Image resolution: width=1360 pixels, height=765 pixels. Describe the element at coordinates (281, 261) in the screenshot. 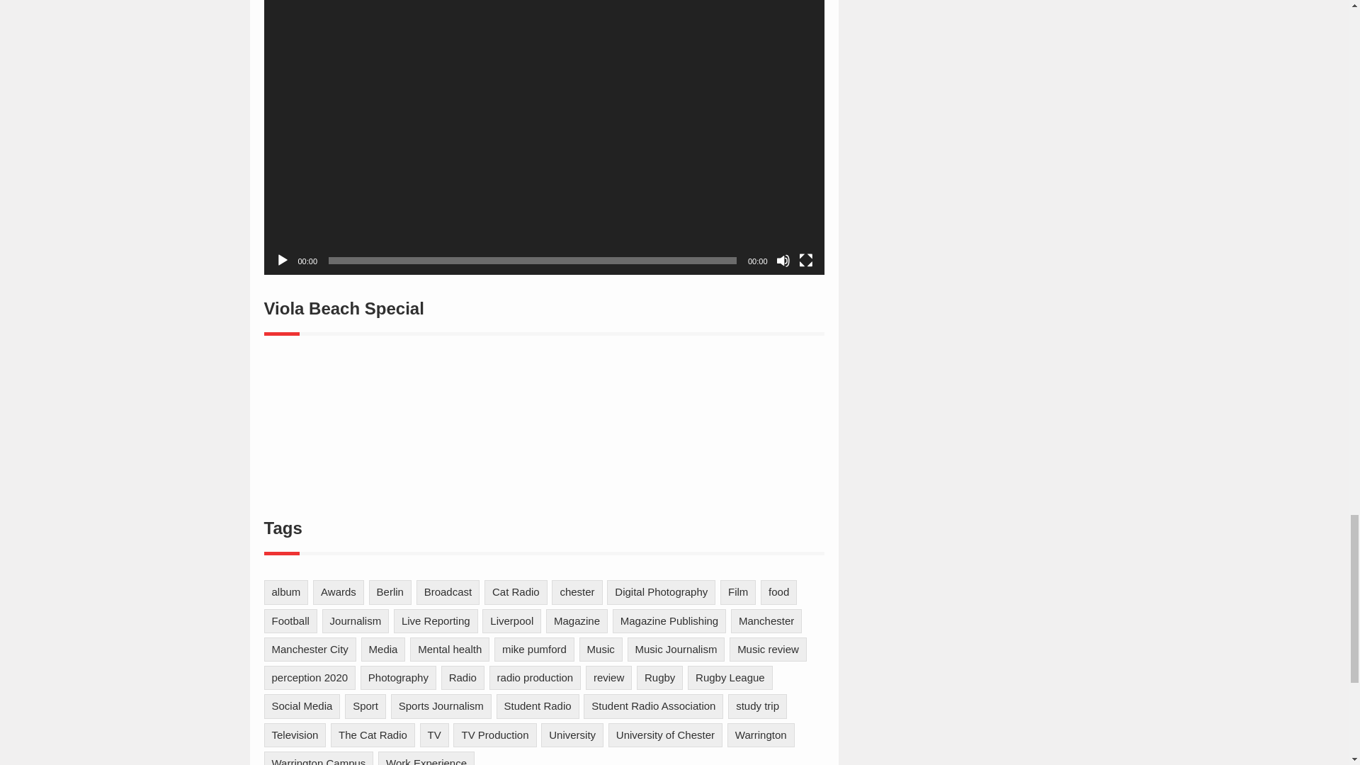

I see `Play` at that location.